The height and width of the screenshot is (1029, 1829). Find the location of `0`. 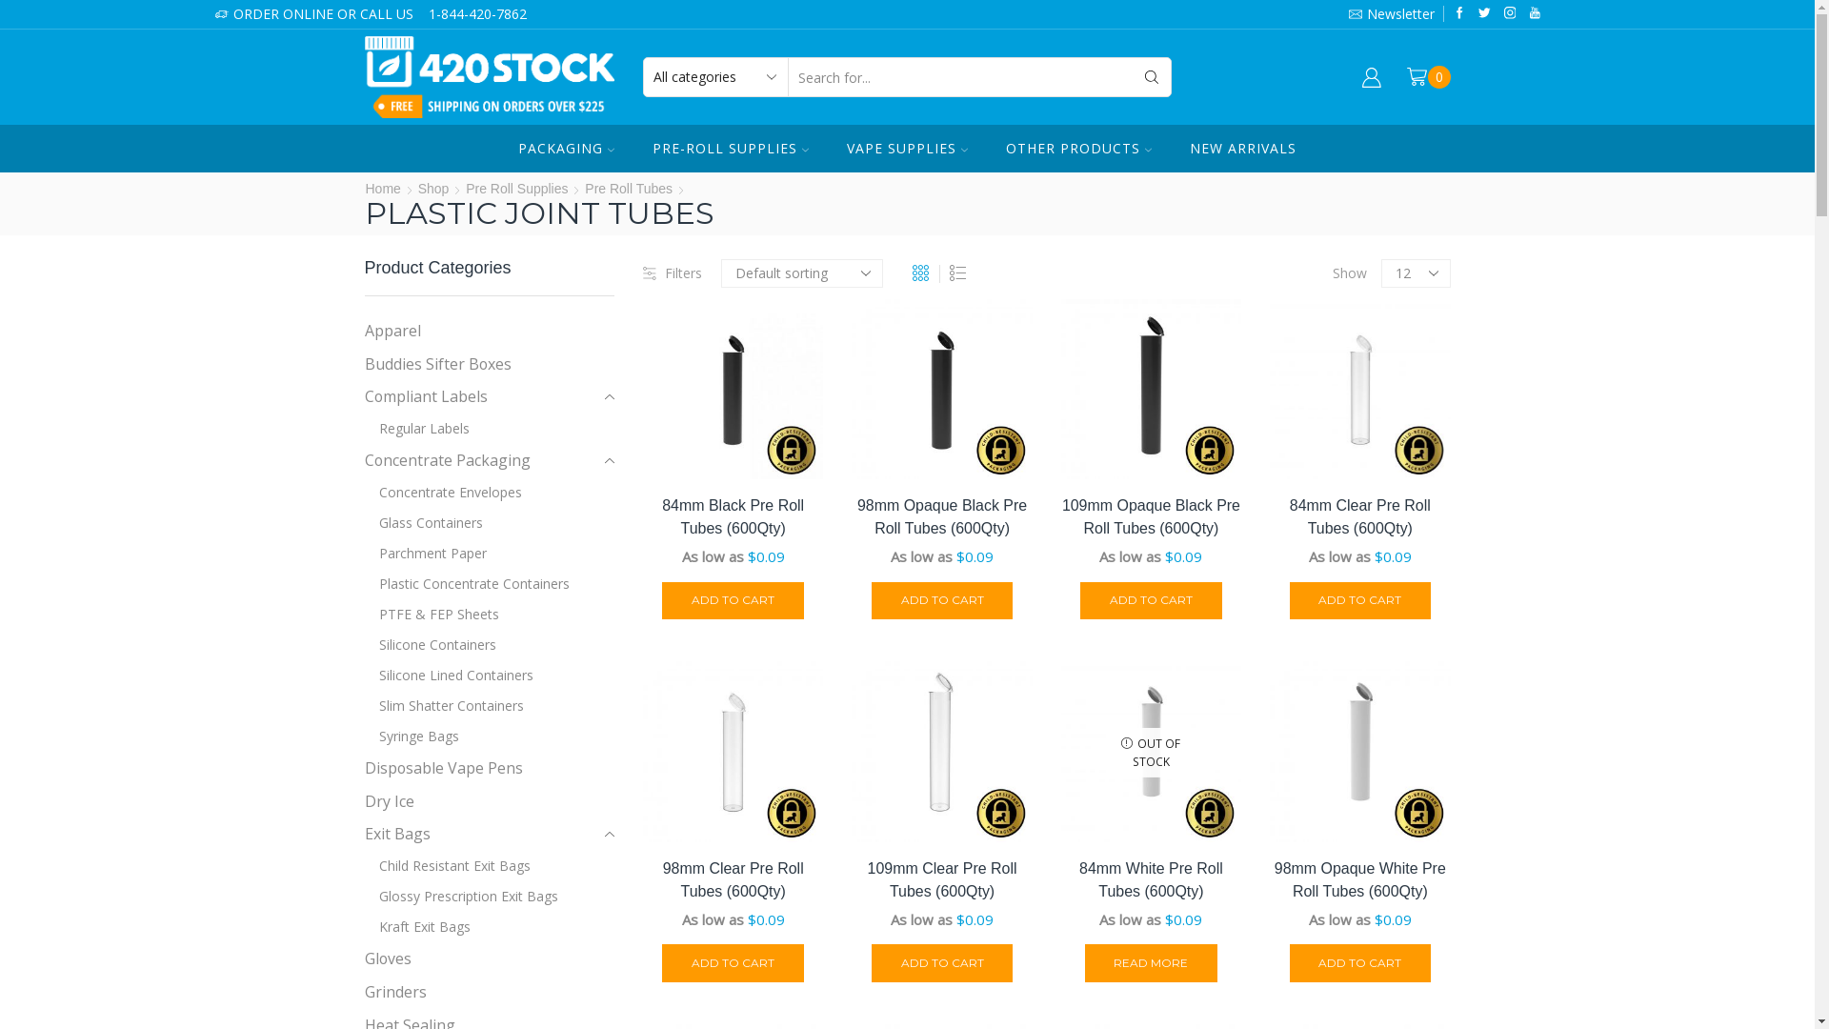

0 is located at coordinates (1429, 77).